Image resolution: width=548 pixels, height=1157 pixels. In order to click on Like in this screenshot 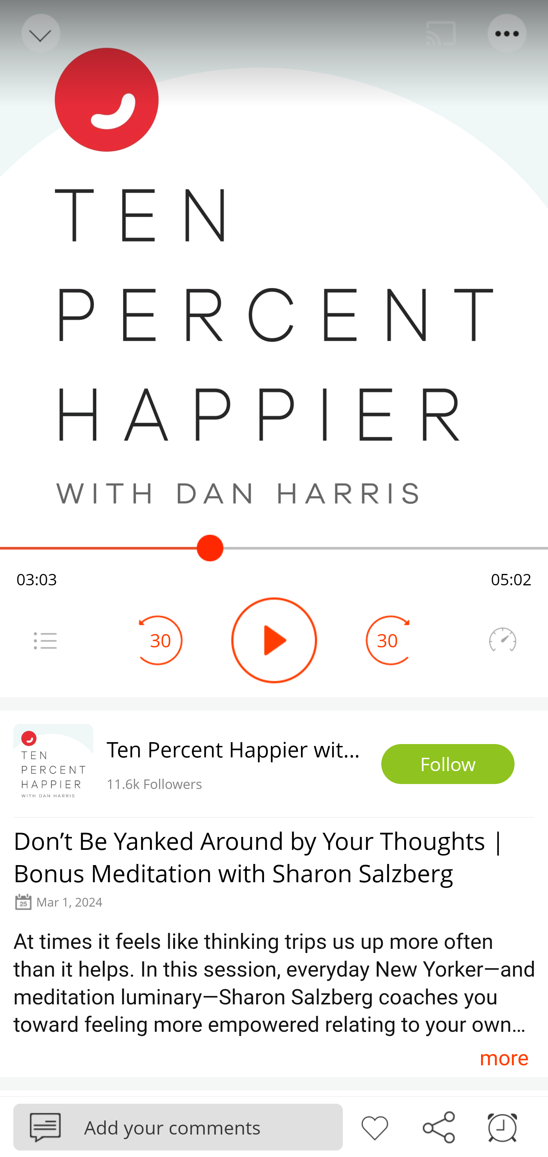, I will do `click(374, 1126)`.